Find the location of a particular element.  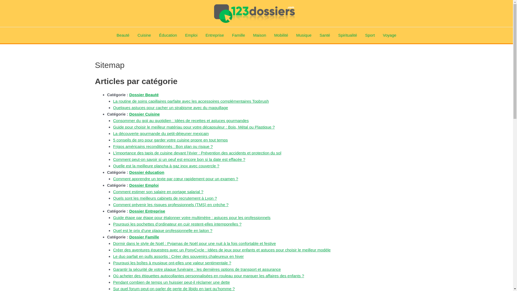

Entreprise is located at coordinates (215, 35).